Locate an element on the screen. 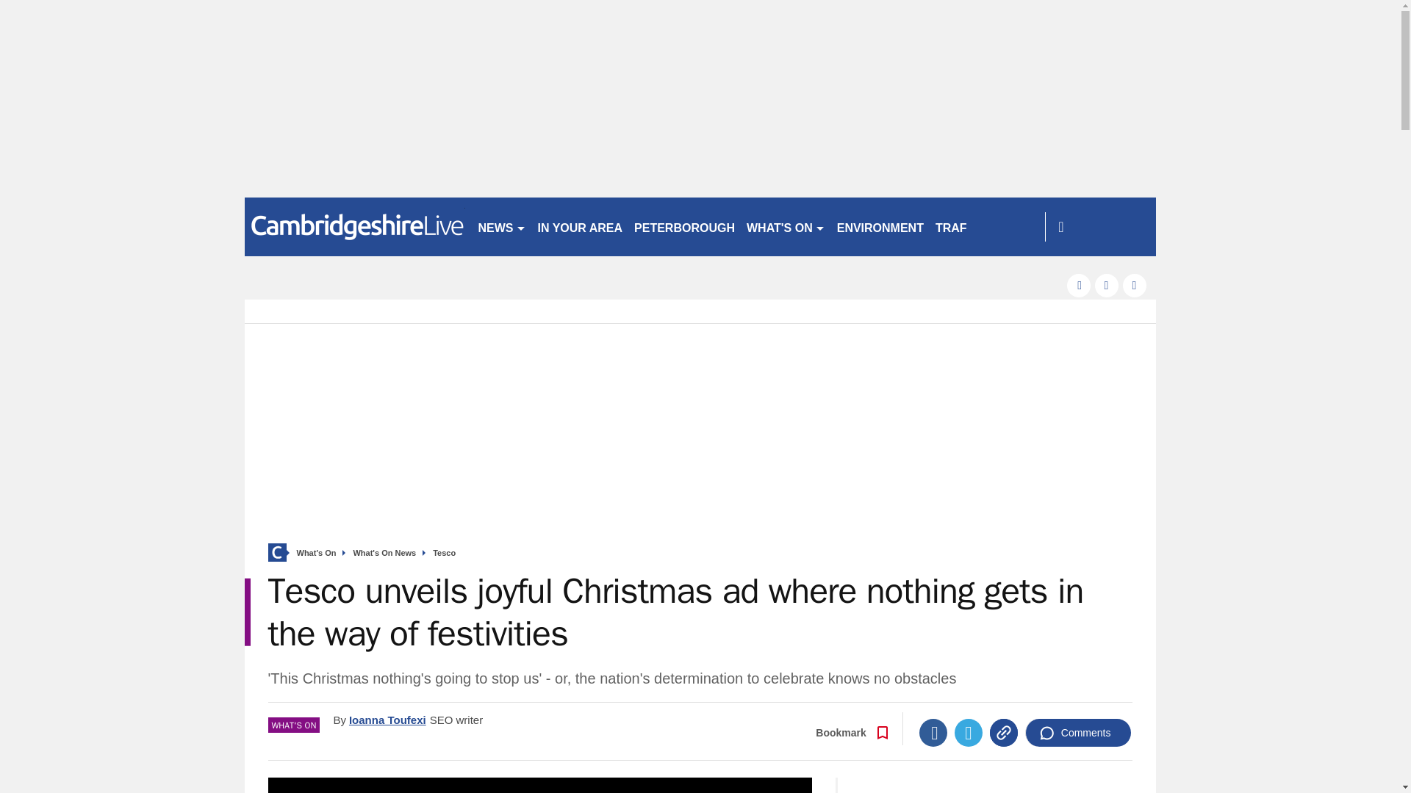  NEWS is located at coordinates (501, 226).